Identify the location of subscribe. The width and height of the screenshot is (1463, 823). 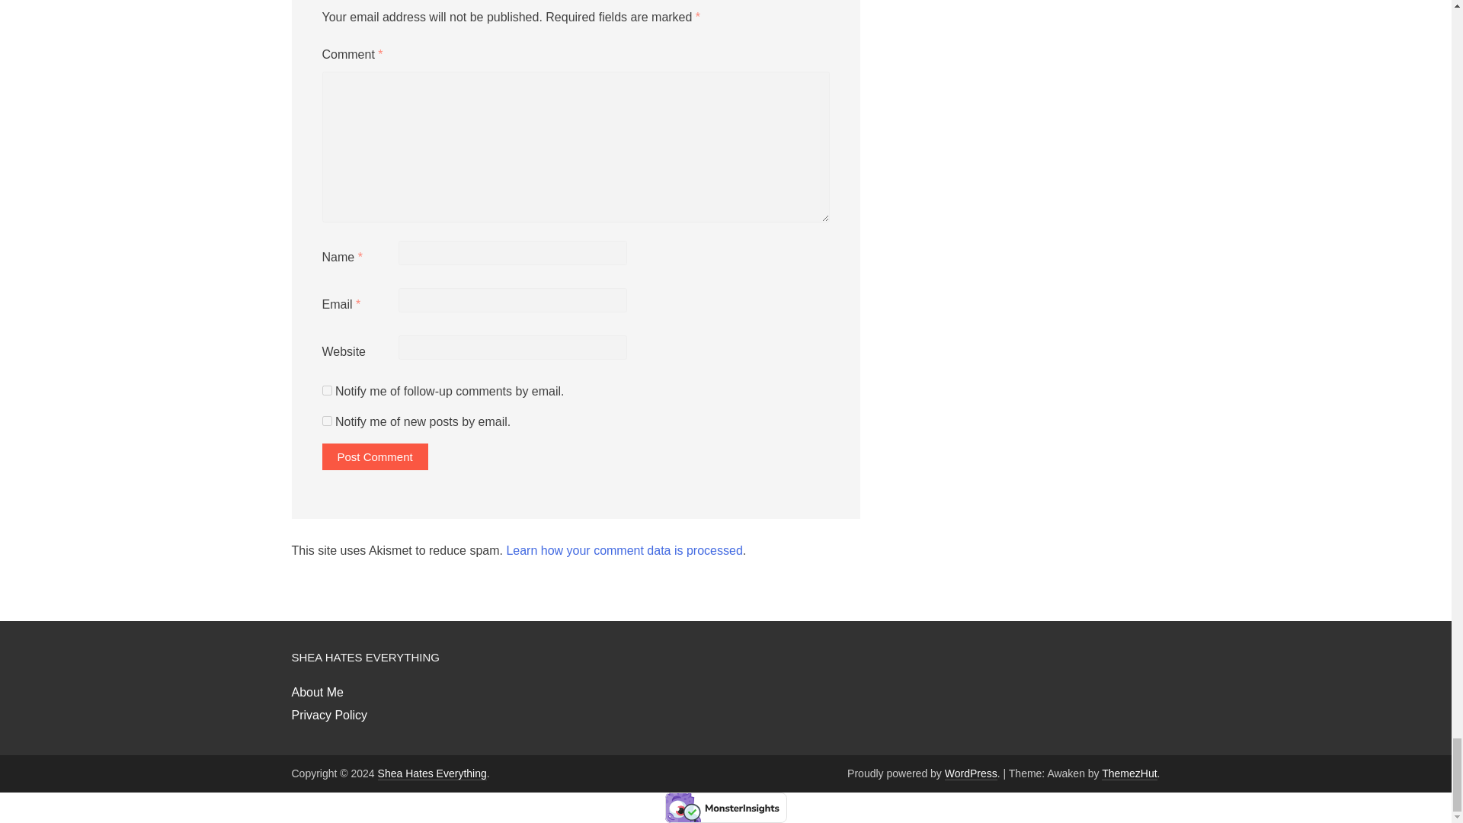
(326, 390).